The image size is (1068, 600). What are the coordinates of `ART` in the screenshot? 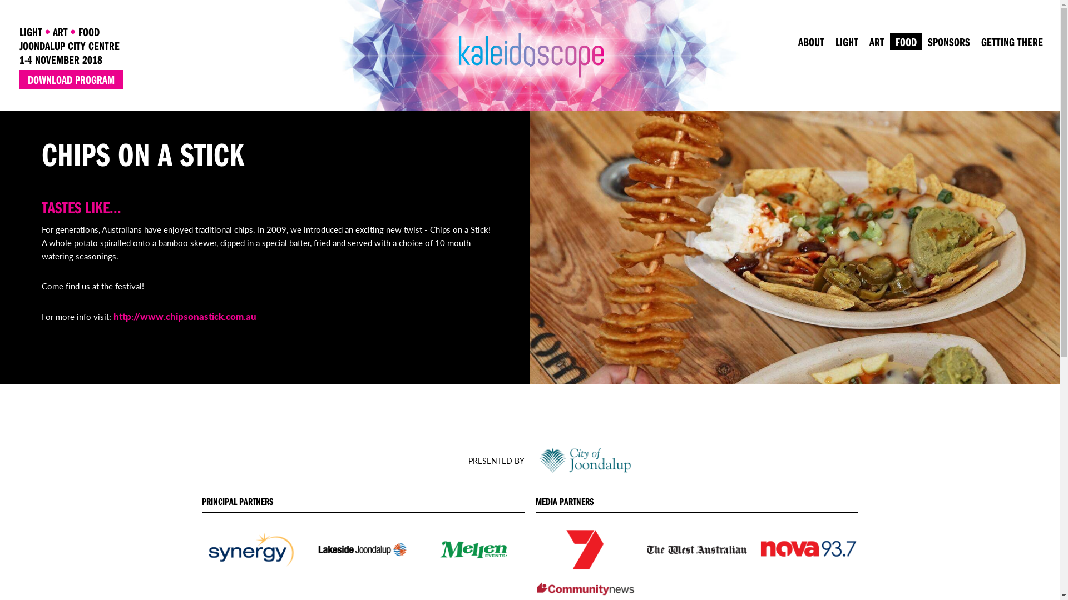 It's located at (877, 42).